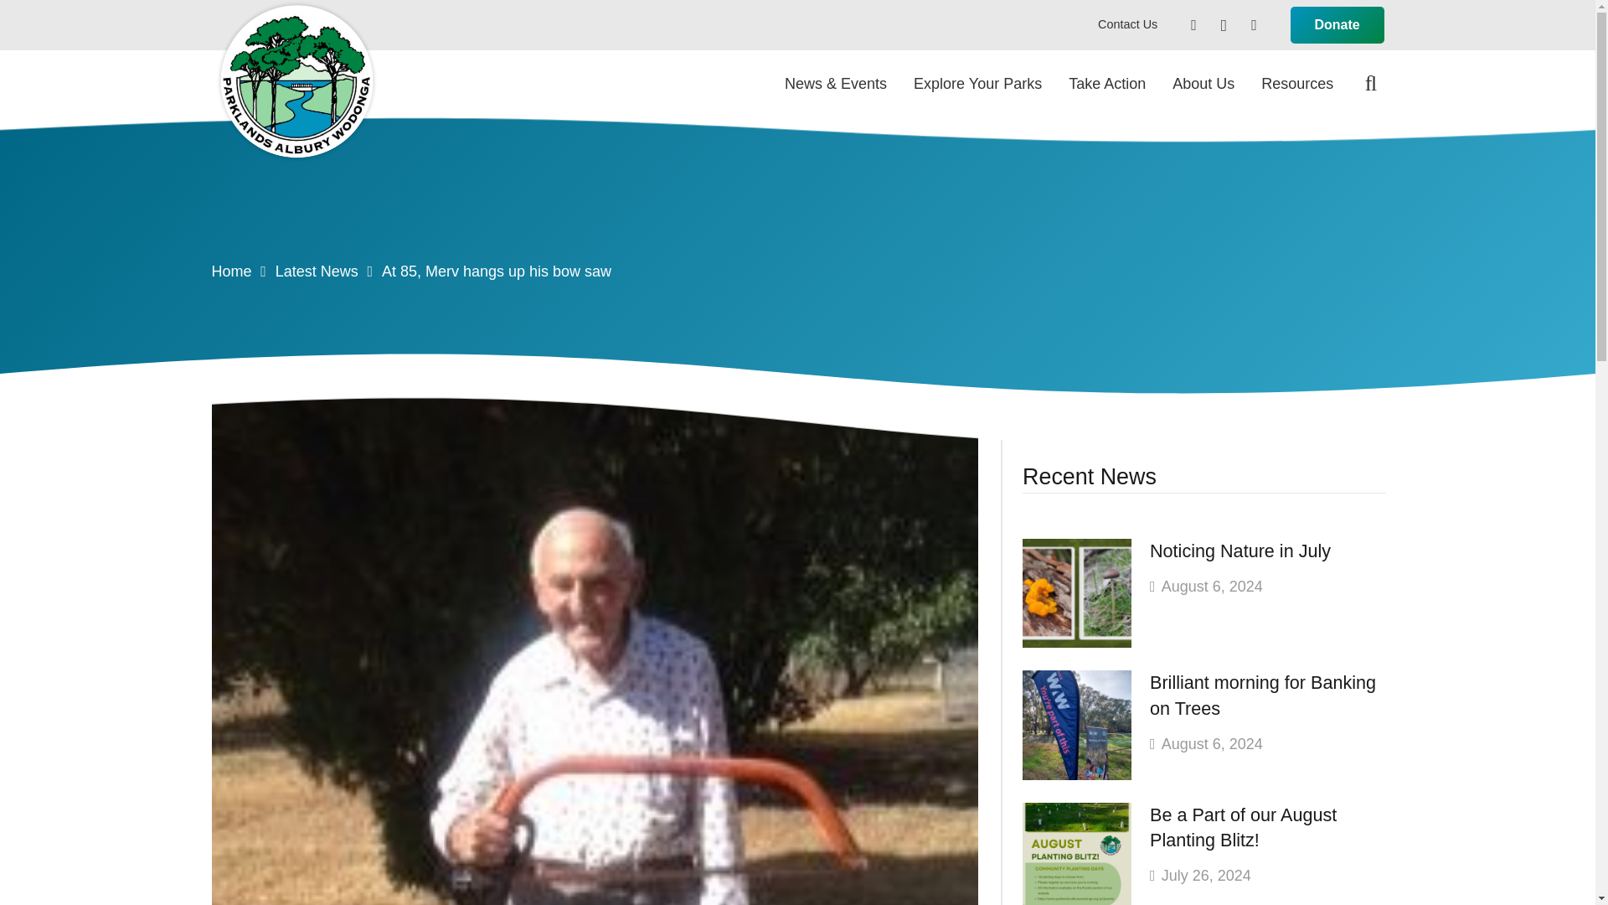 The width and height of the screenshot is (1608, 905). What do you see at coordinates (1203, 84) in the screenshot?
I see `About Us` at bounding box center [1203, 84].